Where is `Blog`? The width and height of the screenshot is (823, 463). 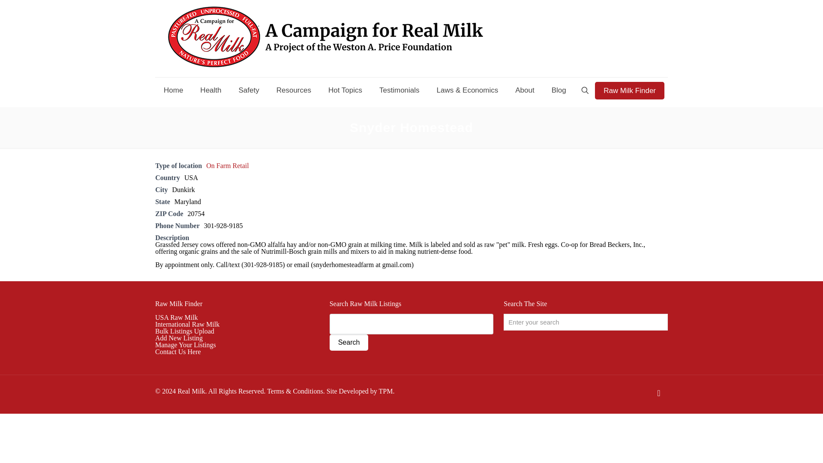
Blog is located at coordinates (559, 90).